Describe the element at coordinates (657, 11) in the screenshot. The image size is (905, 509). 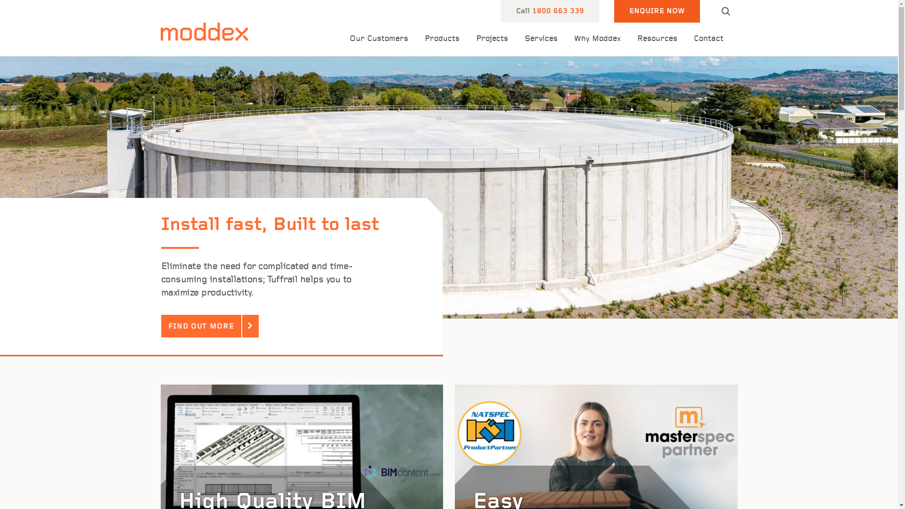
I see `ENQUIRE NOW` at that location.